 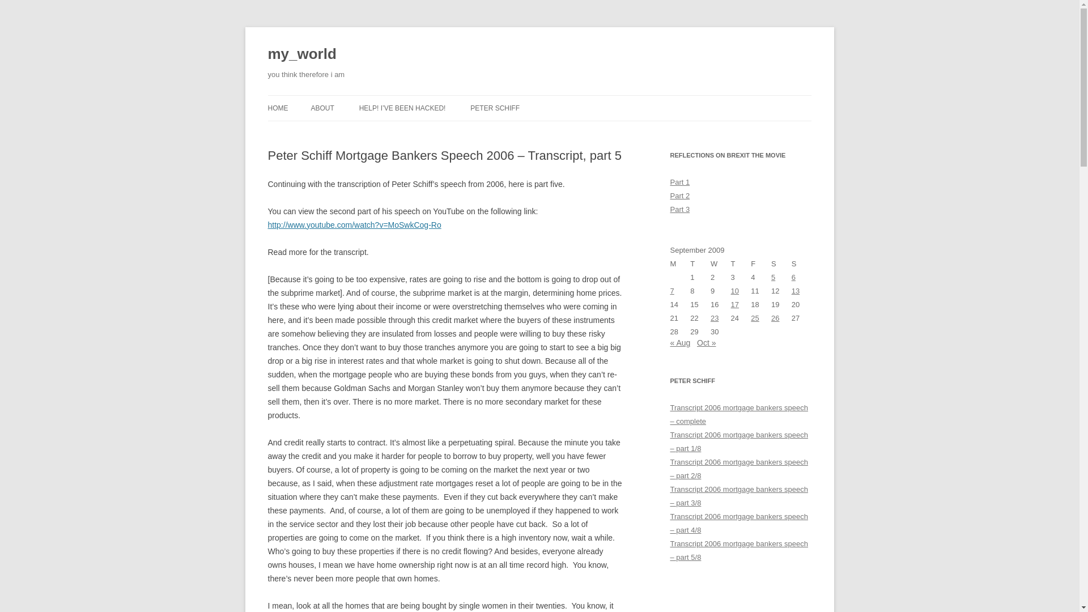 I want to click on Part 1, so click(x=680, y=182).